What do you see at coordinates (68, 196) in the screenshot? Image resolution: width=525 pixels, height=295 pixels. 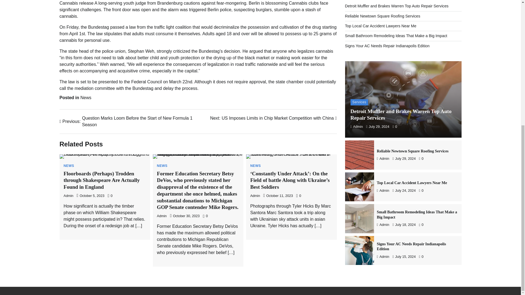 I see `Admin` at bounding box center [68, 196].